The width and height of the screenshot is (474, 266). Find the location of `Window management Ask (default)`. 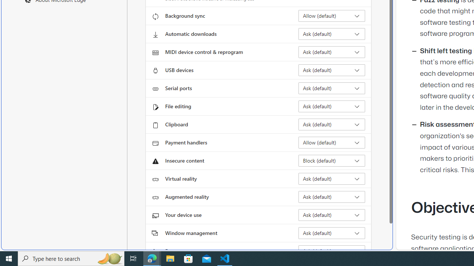

Window management Ask (default) is located at coordinates (332, 233).